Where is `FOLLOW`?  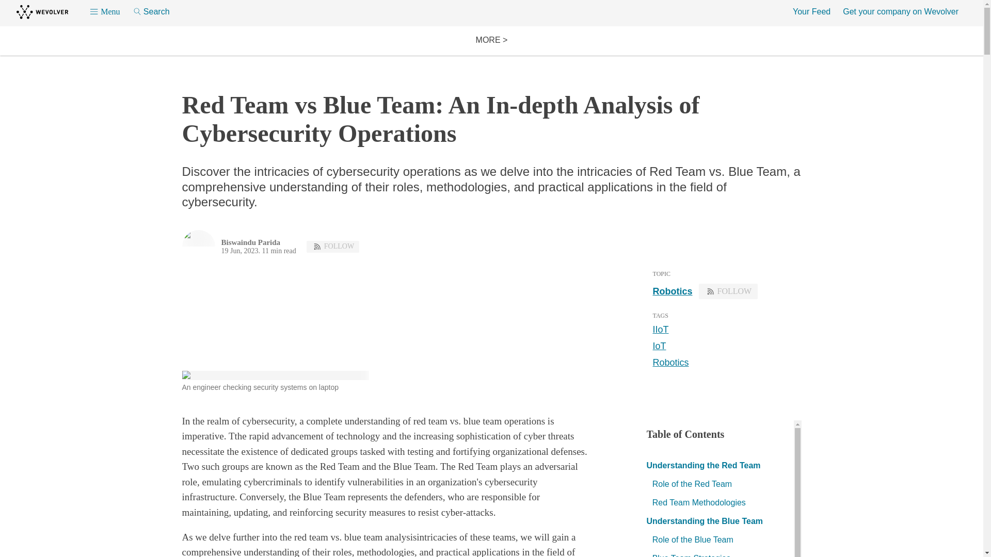
FOLLOW is located at coordinates (332, 247).